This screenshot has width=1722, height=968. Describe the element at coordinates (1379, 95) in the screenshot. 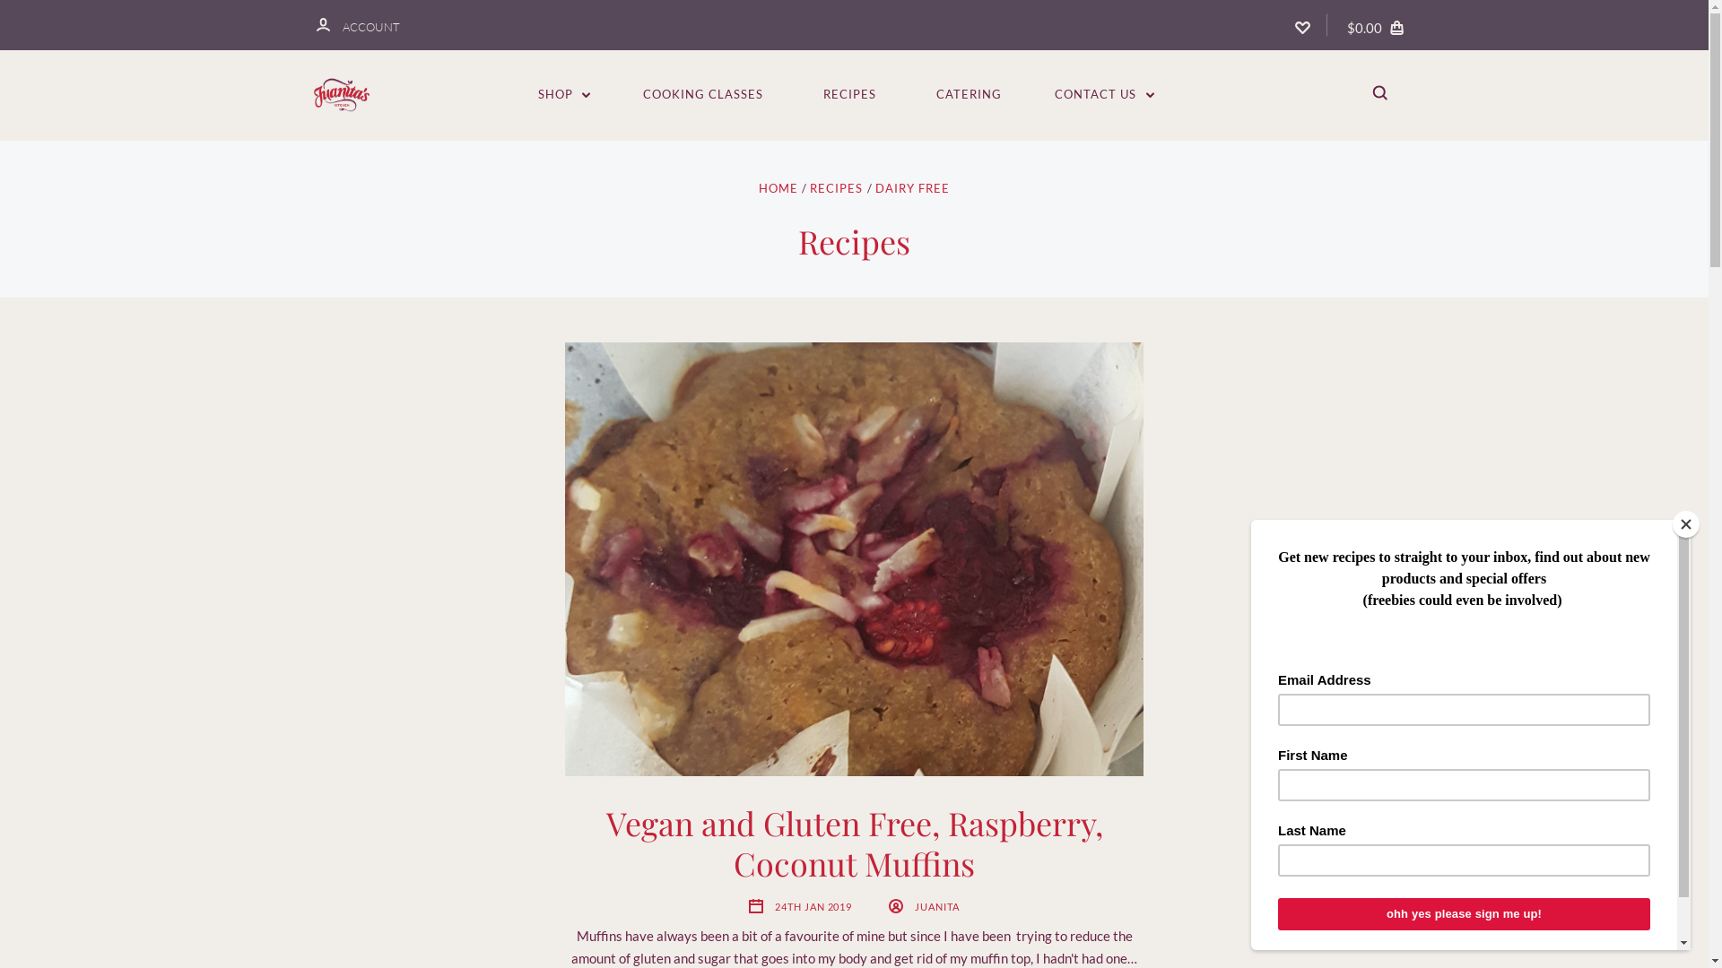

I see `search_icon` at that location.